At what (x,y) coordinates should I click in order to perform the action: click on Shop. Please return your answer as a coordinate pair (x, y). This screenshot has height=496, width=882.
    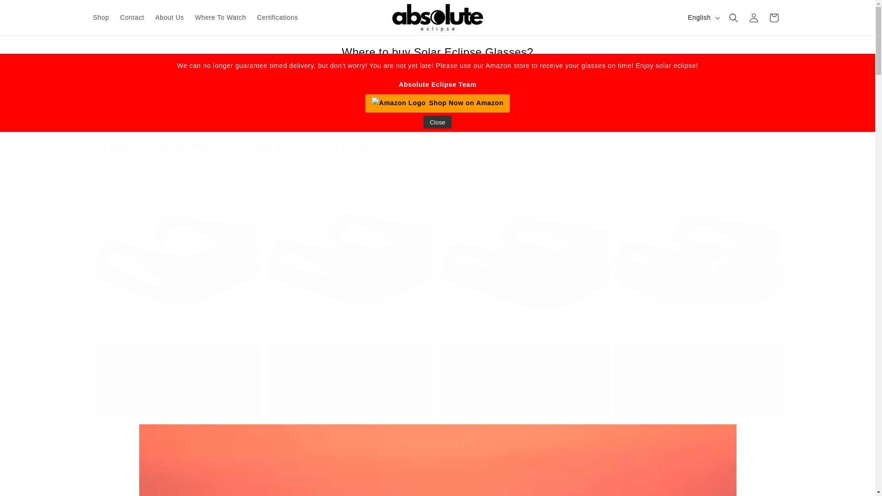
    Looking at the image, I should click on (101, 17).